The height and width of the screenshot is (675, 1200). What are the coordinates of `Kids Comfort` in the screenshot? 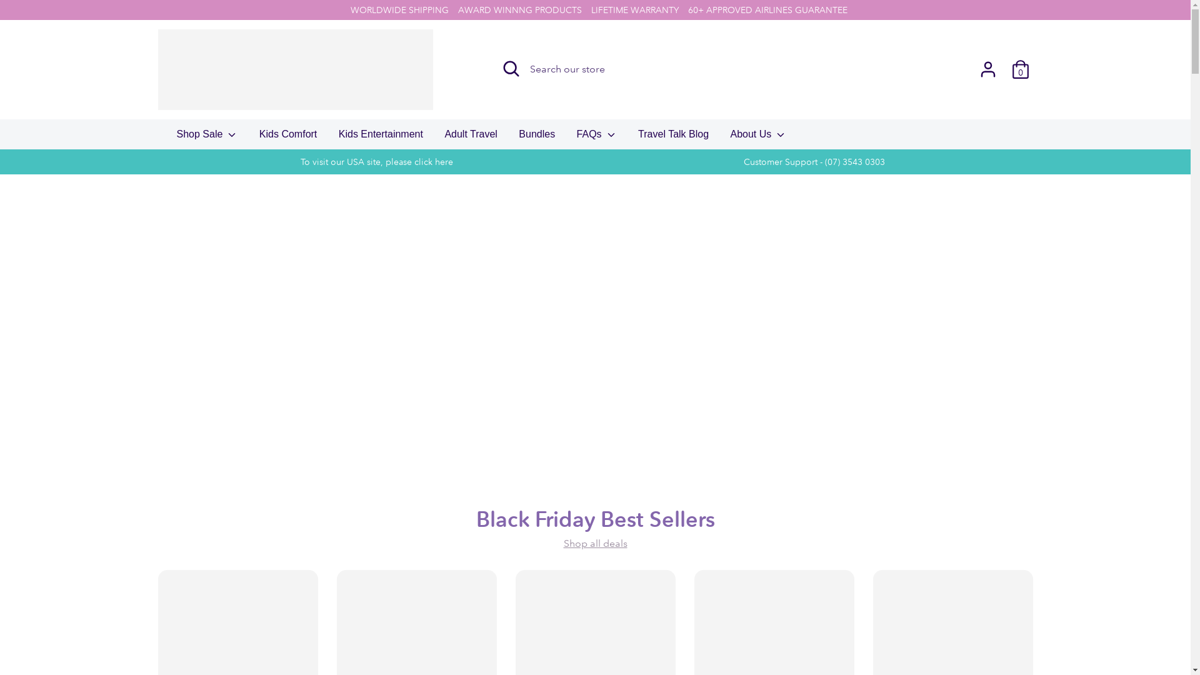 It's located at (288, 138).